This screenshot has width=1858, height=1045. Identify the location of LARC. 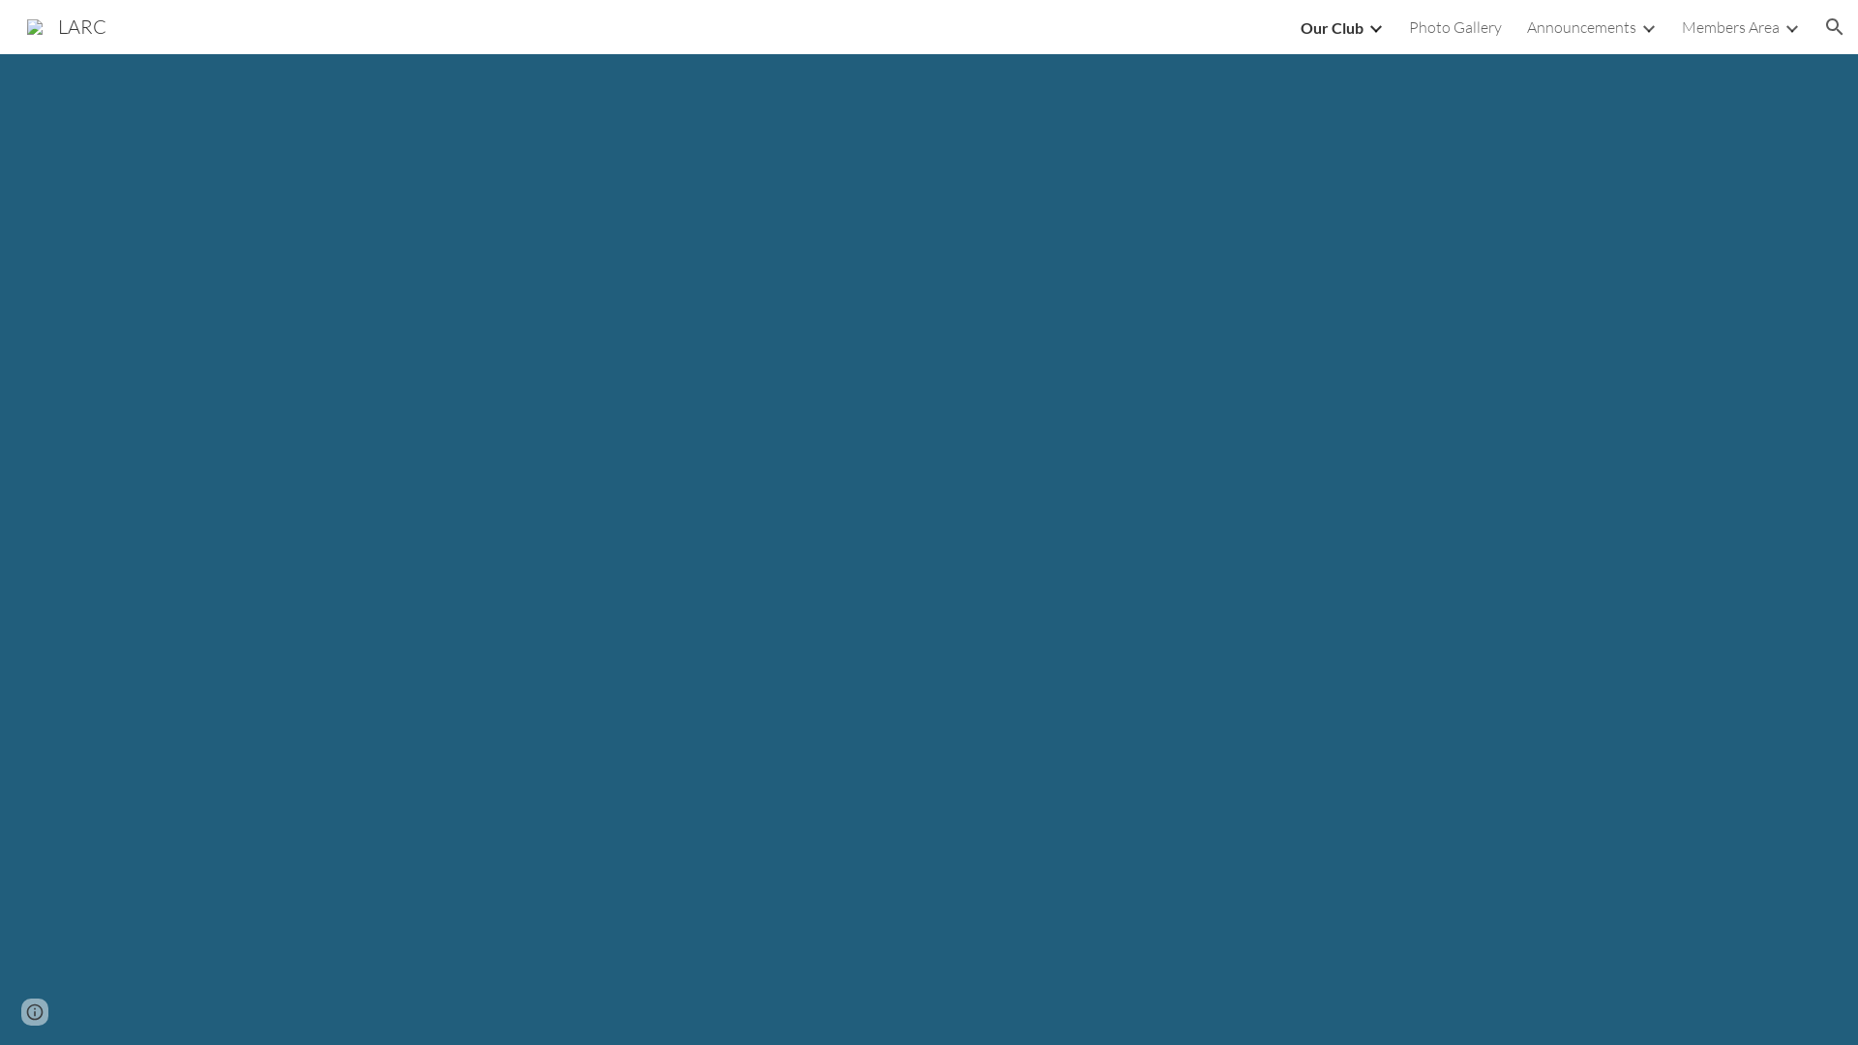
(67, 25).